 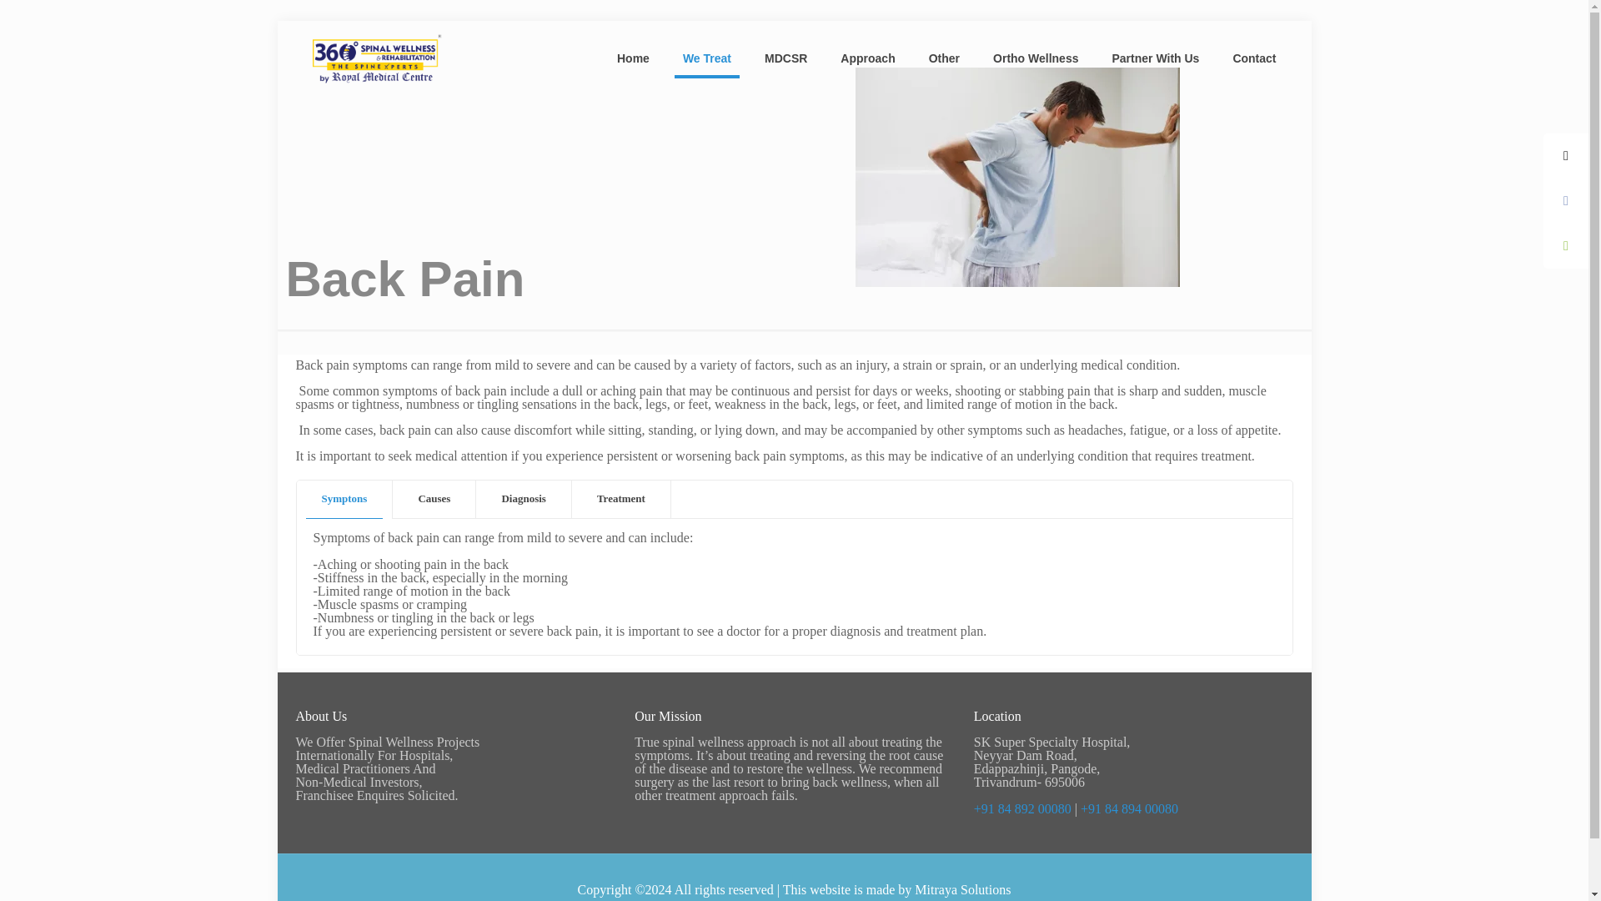 I want to click on Approach, so click(x=867, y=58).